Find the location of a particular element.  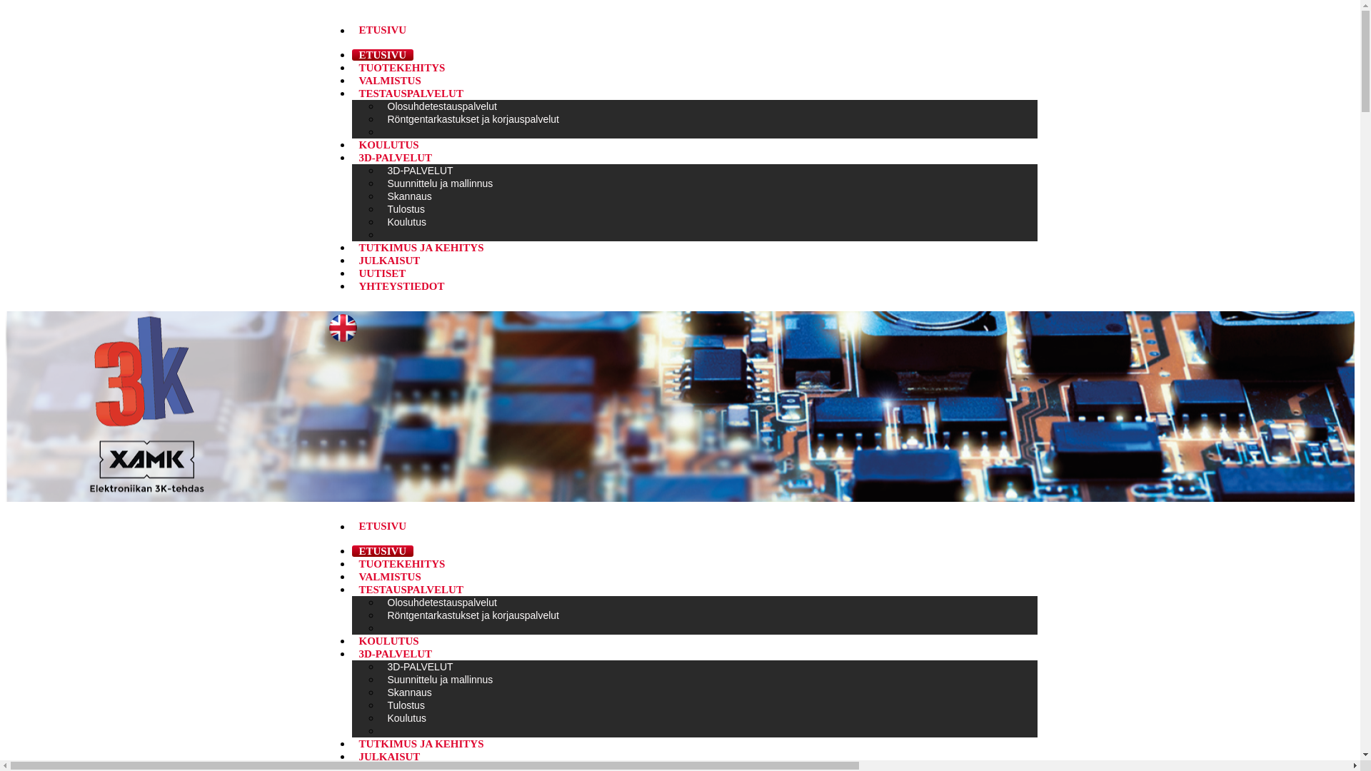

3D-PALVELUT is located at coordinates (395, 654).